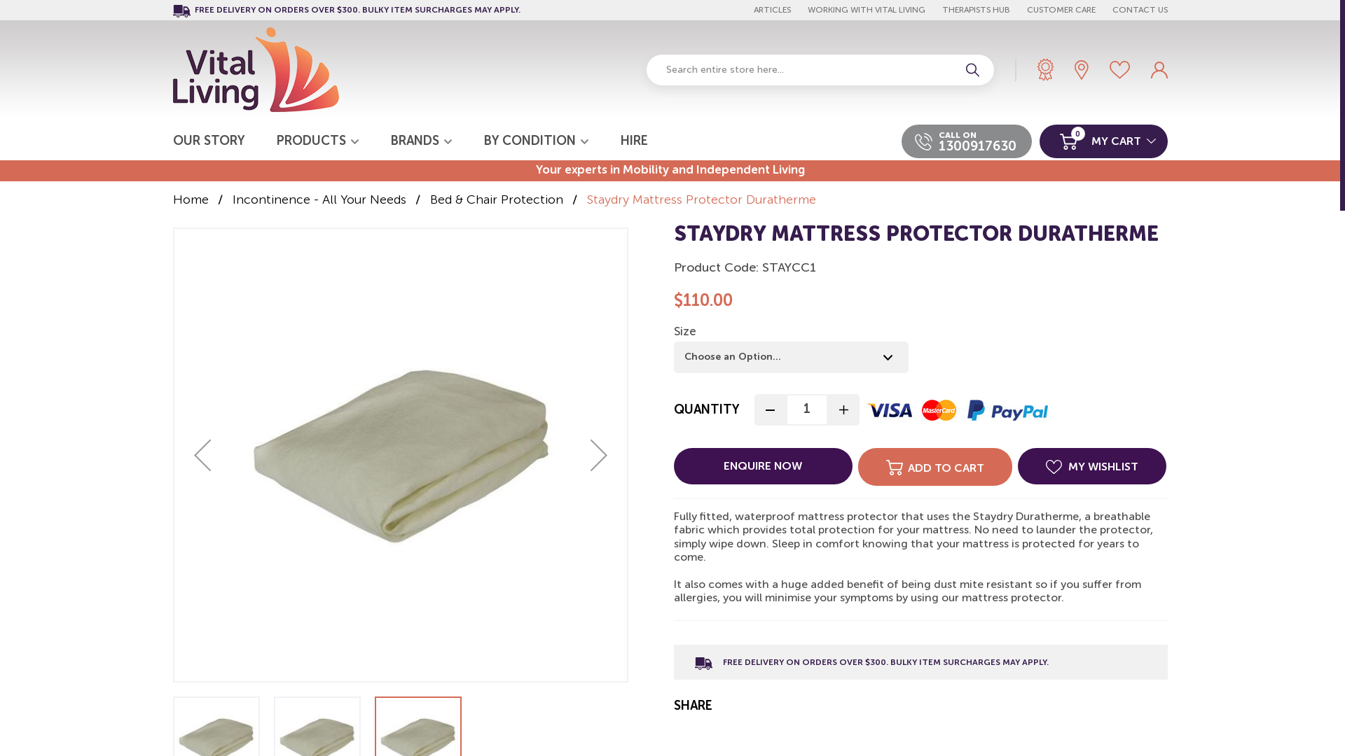  Describe the element at coordinates (255, 70) in the screenshot. I see `Vital Living` at that location.